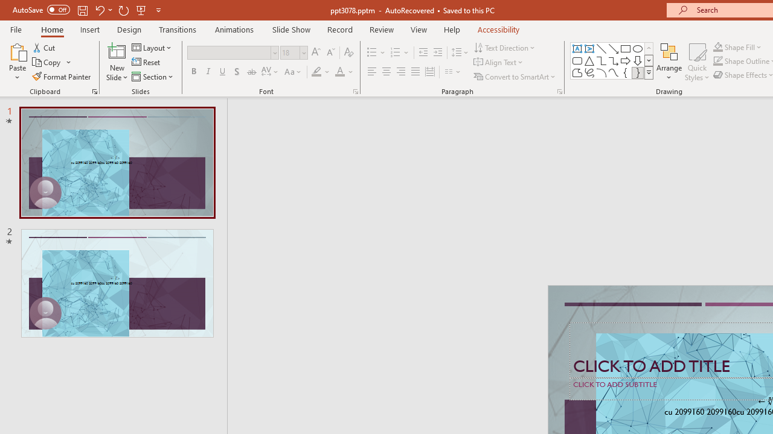  I want to click on Slide, so click(117, 283).